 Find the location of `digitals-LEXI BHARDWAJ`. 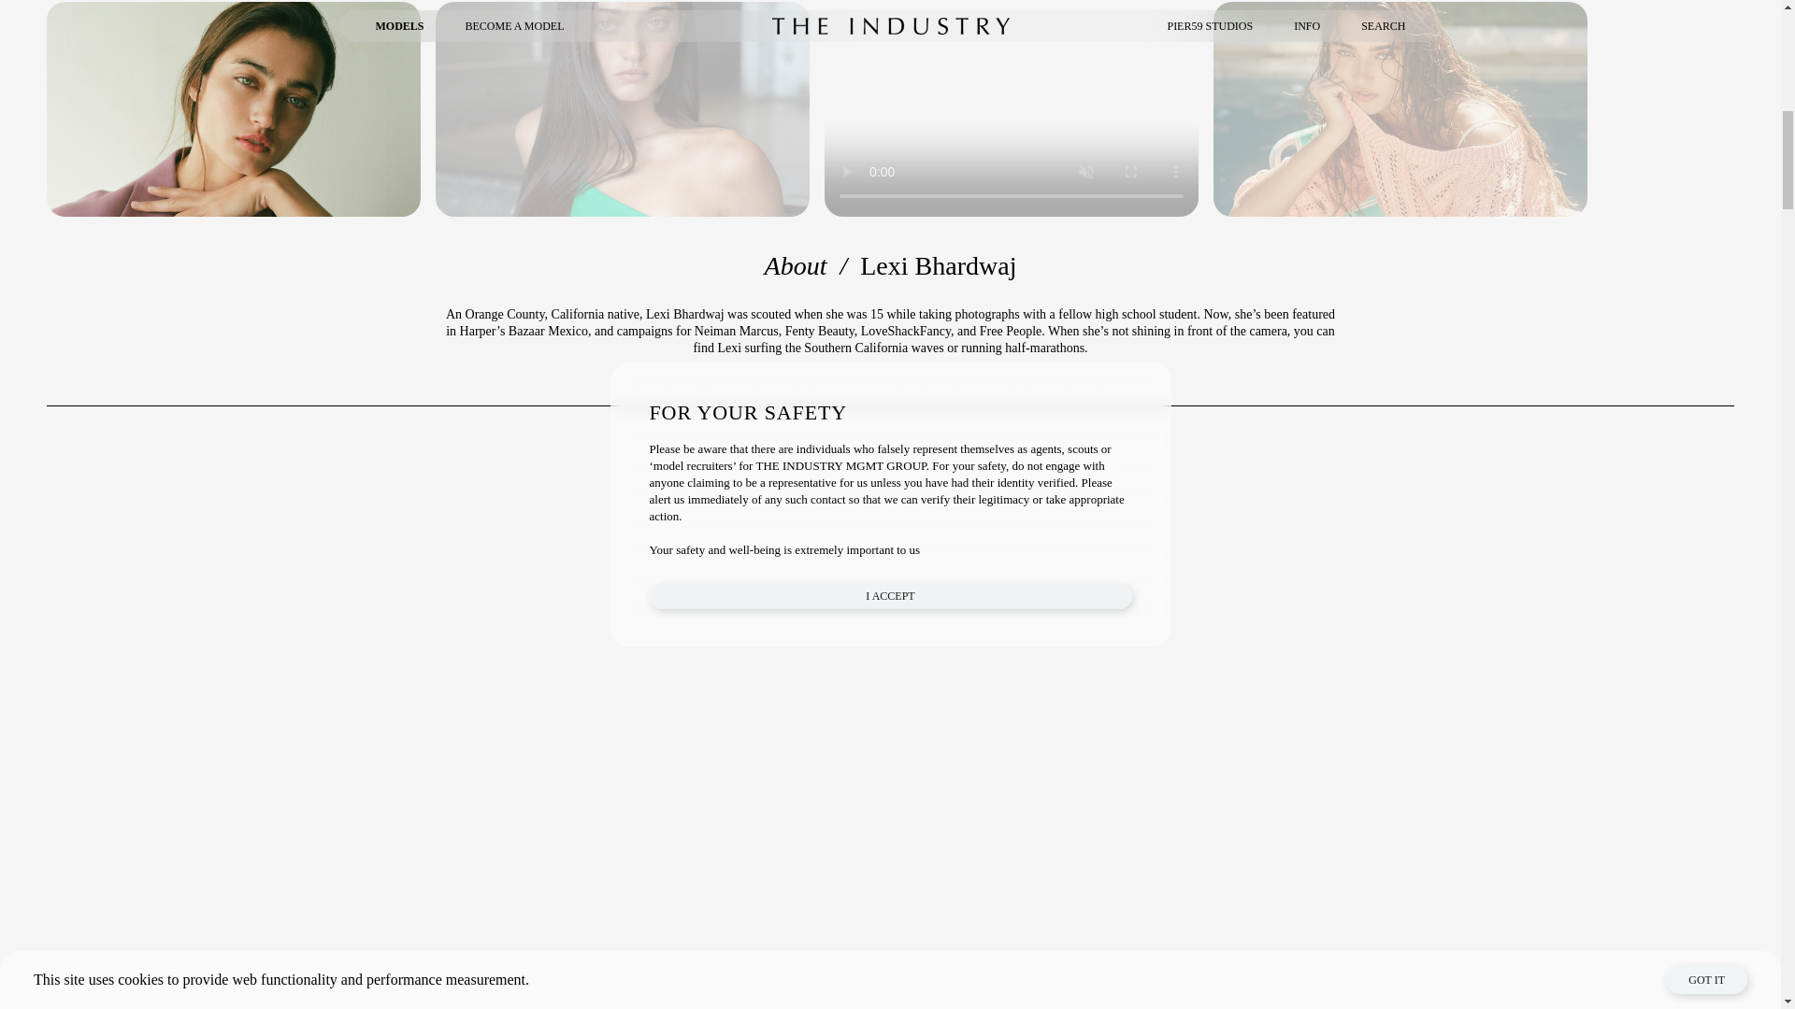

digitals-LEXI BHARDWAJ is located at coordinates (623, 108).